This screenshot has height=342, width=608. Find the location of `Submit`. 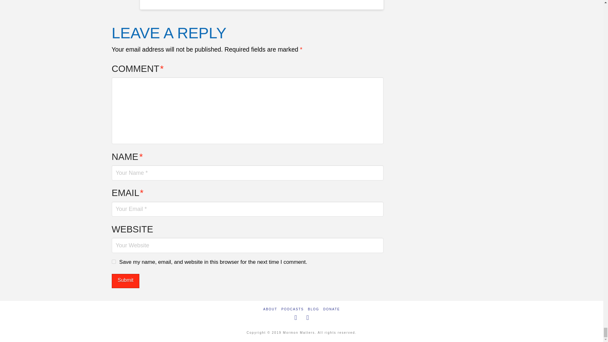

Submit is located at coordinates (125, 281).